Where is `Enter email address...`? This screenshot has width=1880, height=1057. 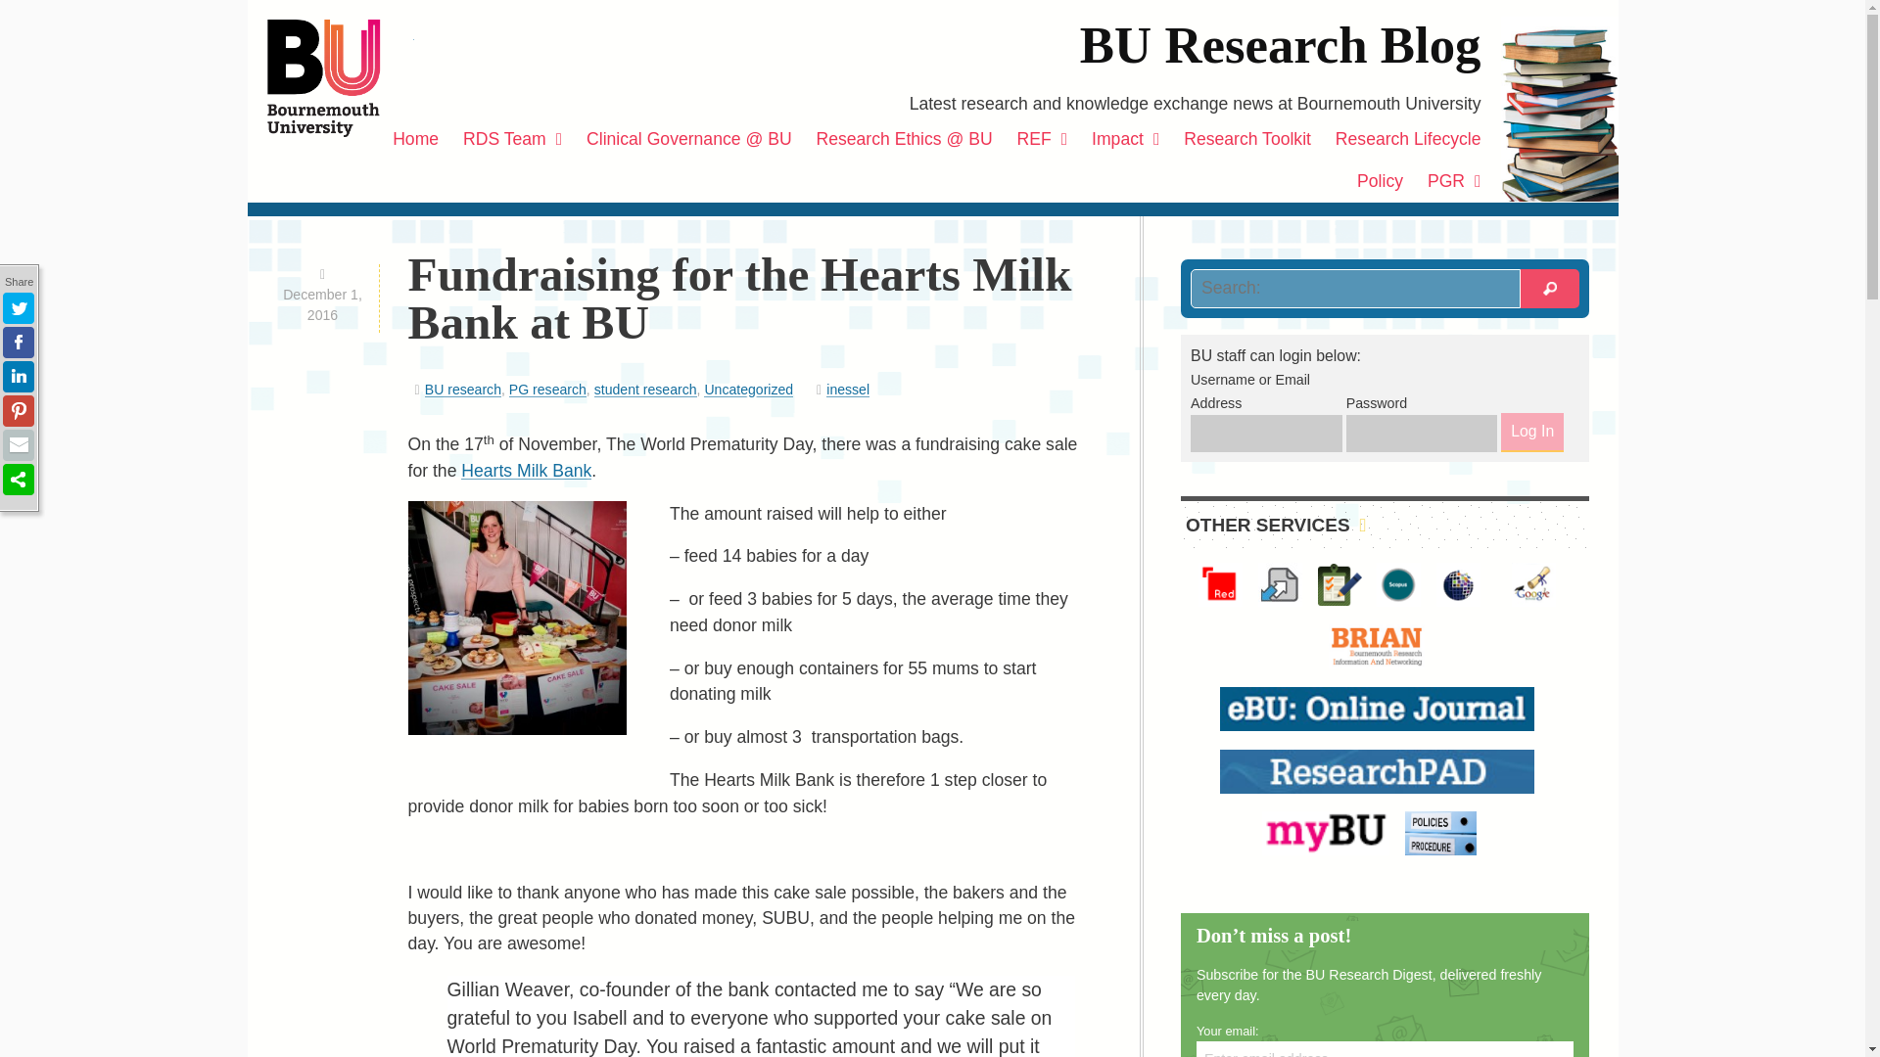 Enter email address... is located at coordinates (1385, 1049).